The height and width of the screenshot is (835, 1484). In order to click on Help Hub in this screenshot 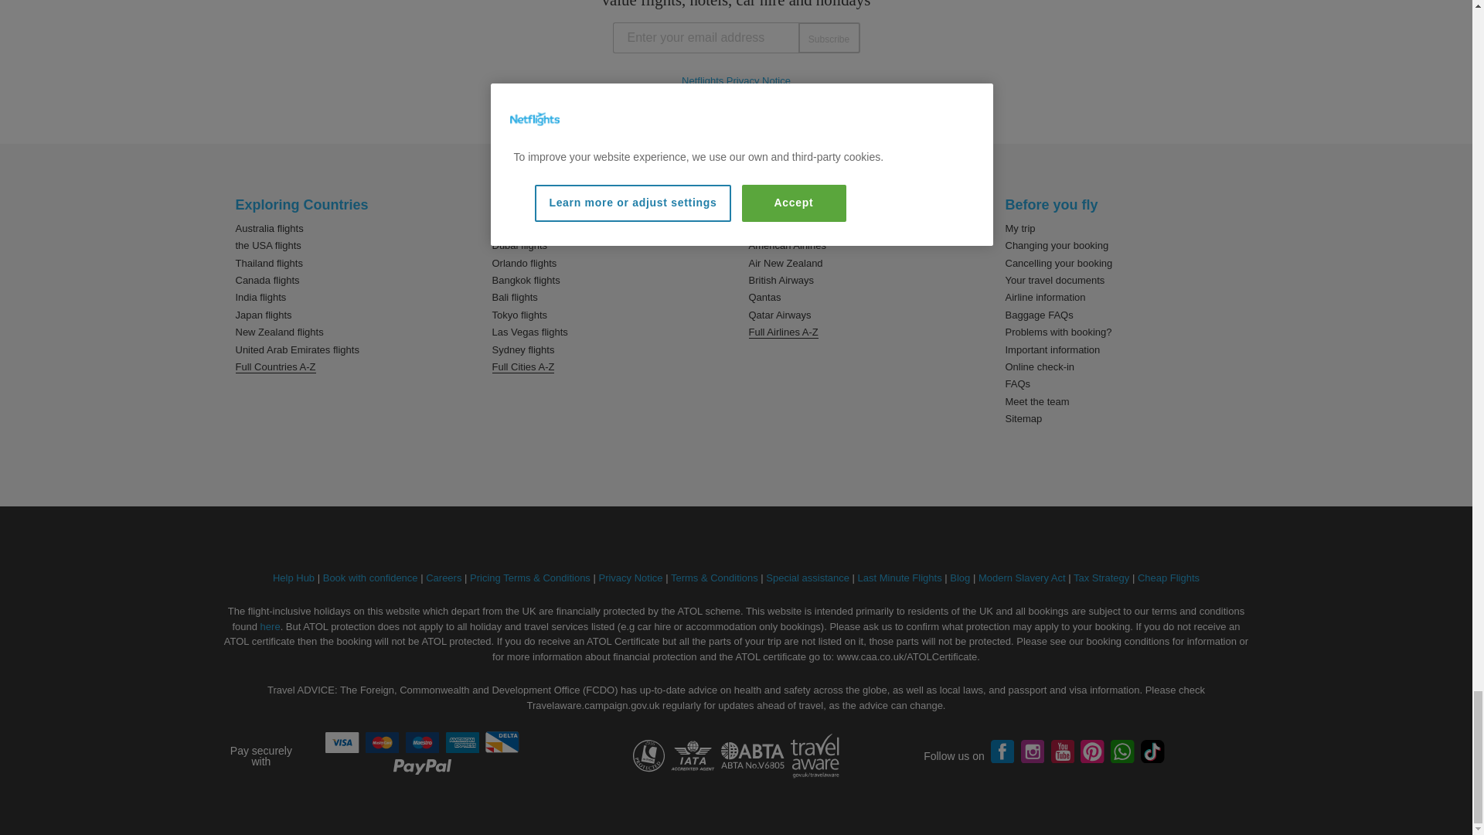, I will do `click(294, 577)`.